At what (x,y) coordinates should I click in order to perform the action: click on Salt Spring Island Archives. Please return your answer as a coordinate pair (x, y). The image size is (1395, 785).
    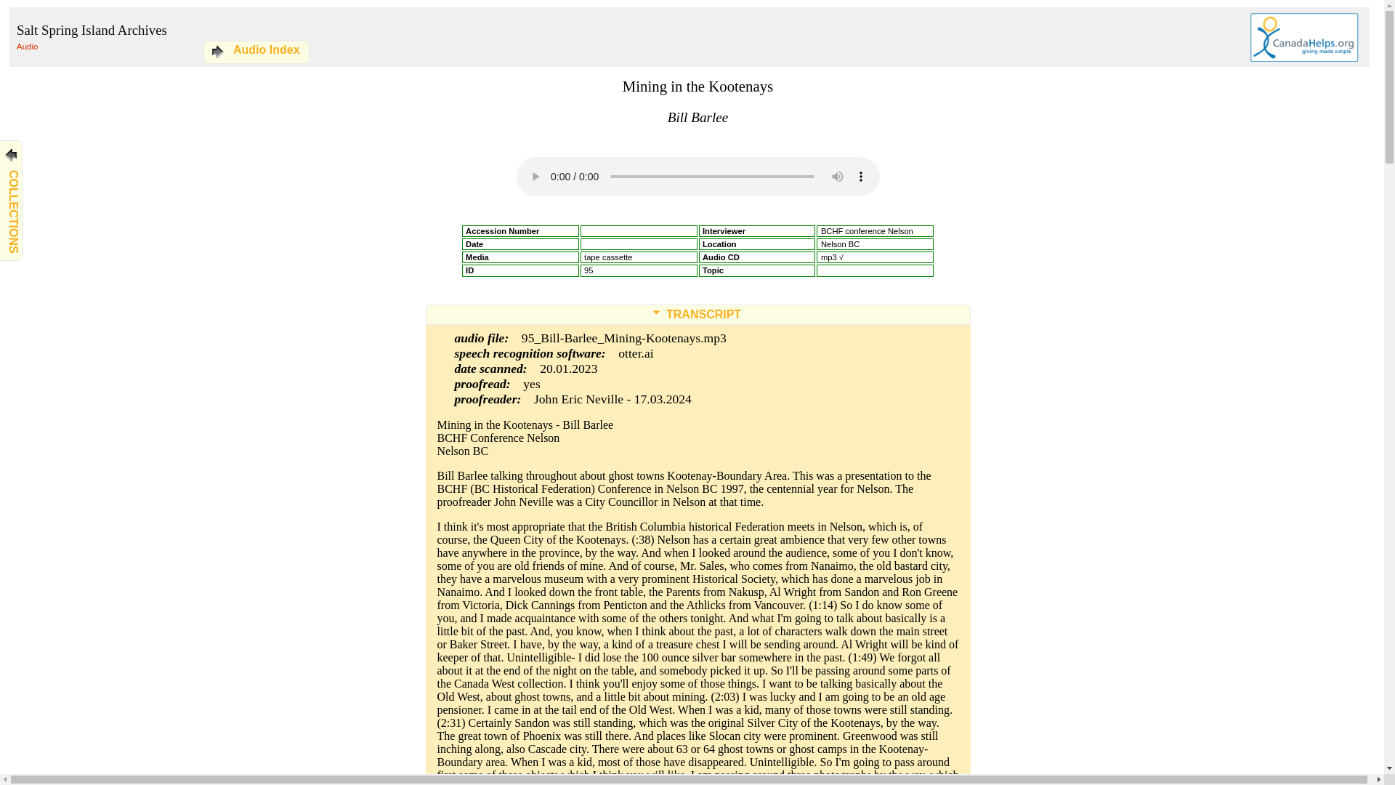
    Looking at the image, I should click on (92, 30).